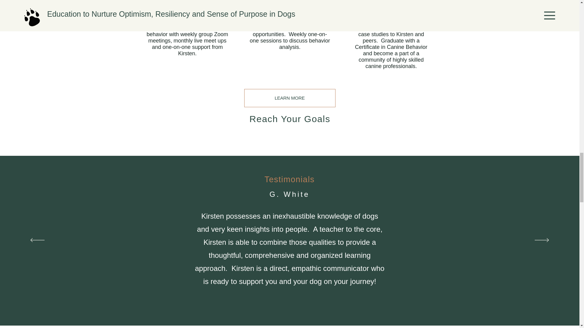 The height and width of the screenshot is (328, 584). Describe the element at coordinates (290, 98) in the screenshot. I see `LEARN MORE` at that location.